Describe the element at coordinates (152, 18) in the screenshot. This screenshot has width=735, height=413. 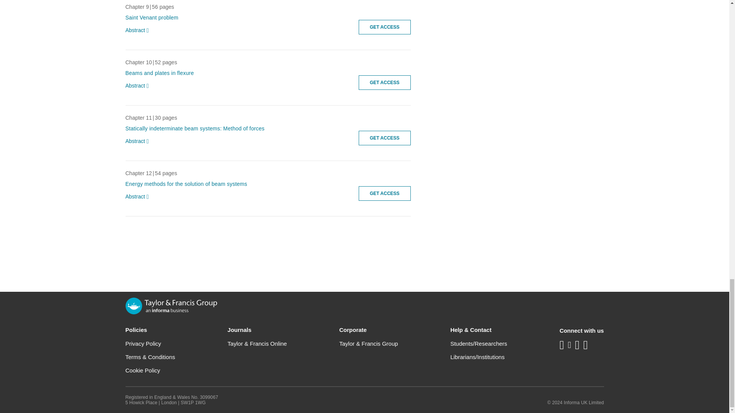
I see `Saint Venant problem` at that location.